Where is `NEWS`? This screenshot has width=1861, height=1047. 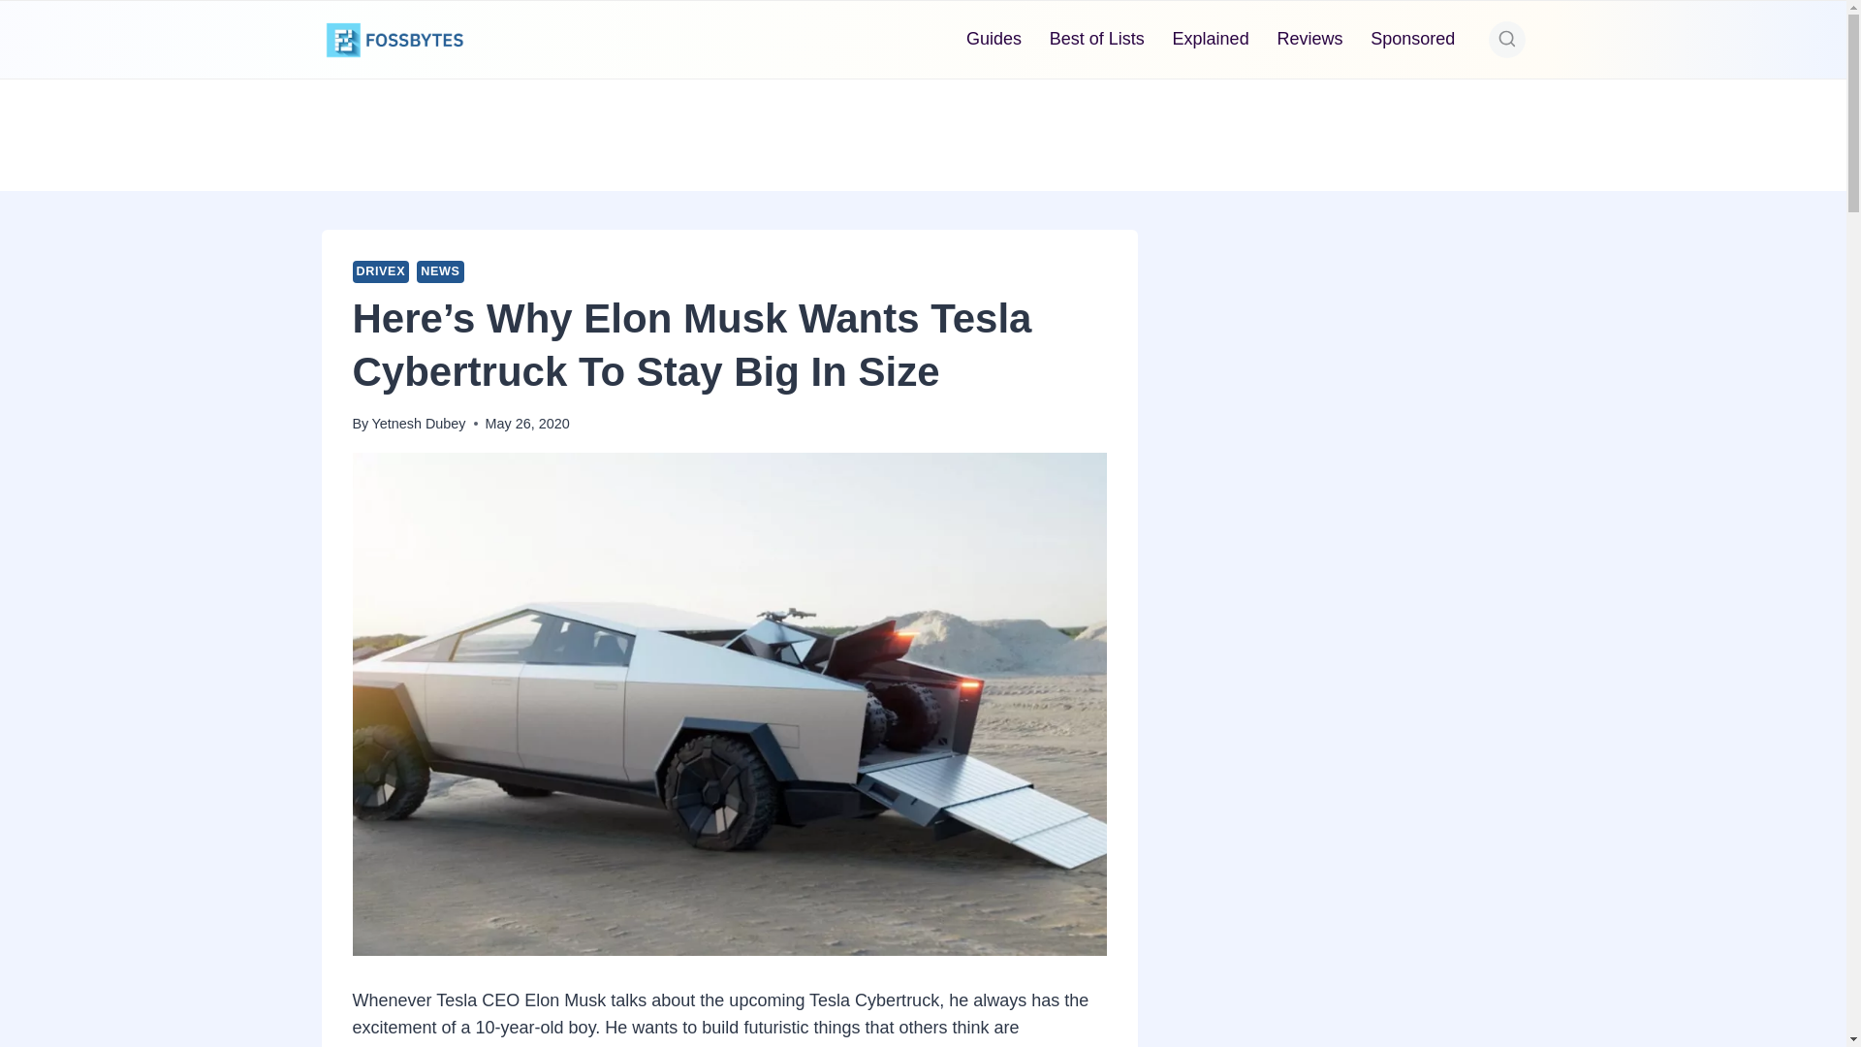
NEWS is located at coordinates (440, 271).